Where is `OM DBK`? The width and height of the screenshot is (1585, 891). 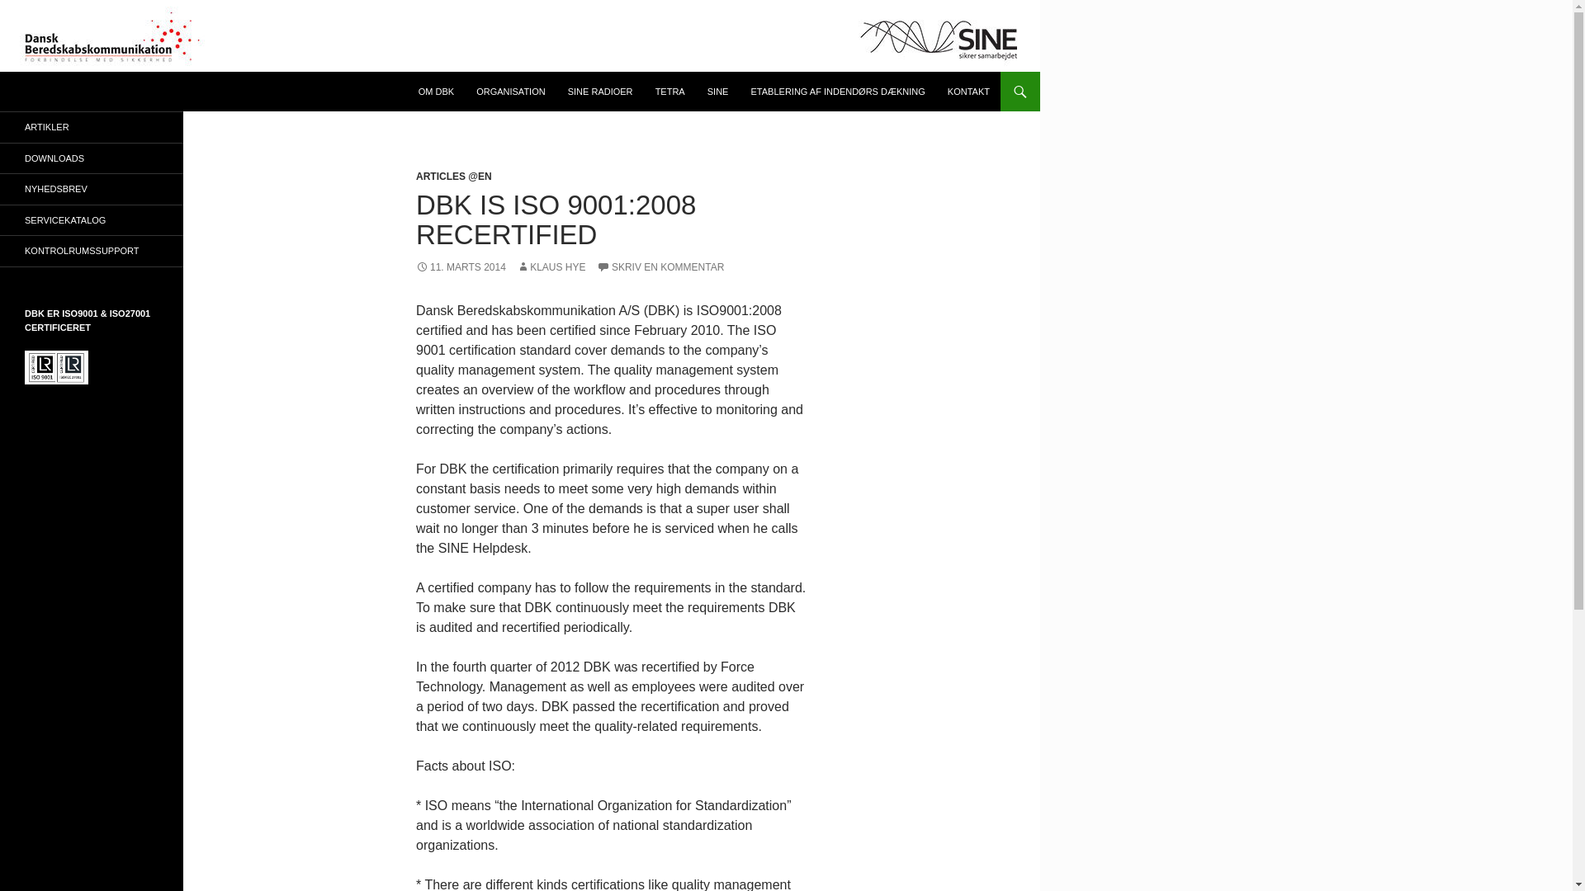 OM DBK is located at coordinates (436, 92).